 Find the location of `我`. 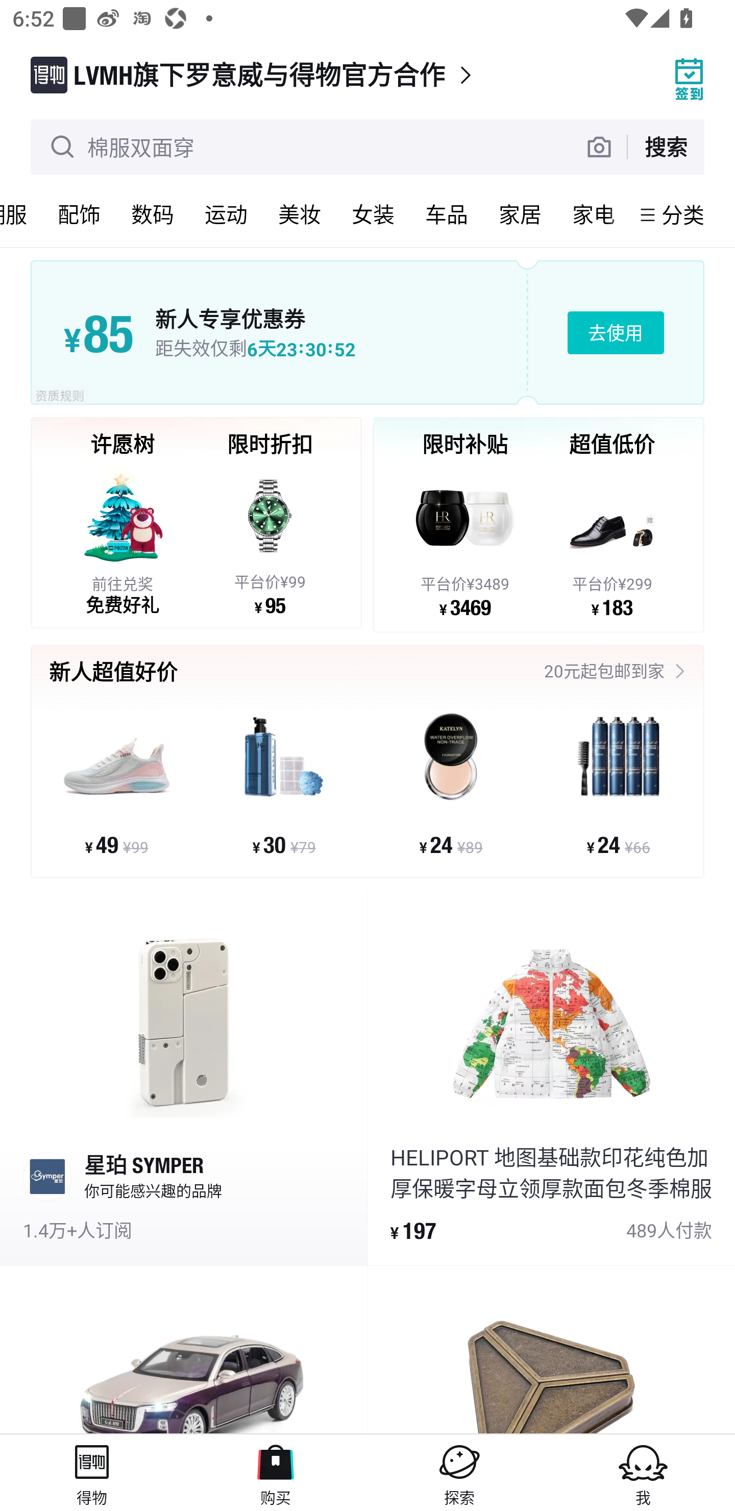

我 is located at coordinates (643, 1472).